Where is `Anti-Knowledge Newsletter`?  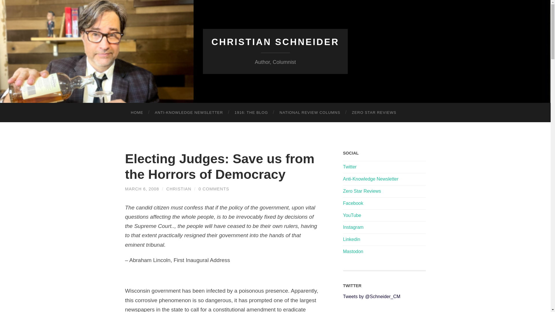
Anti-Knowledge Newsletter is located at coordinates (371, 179).